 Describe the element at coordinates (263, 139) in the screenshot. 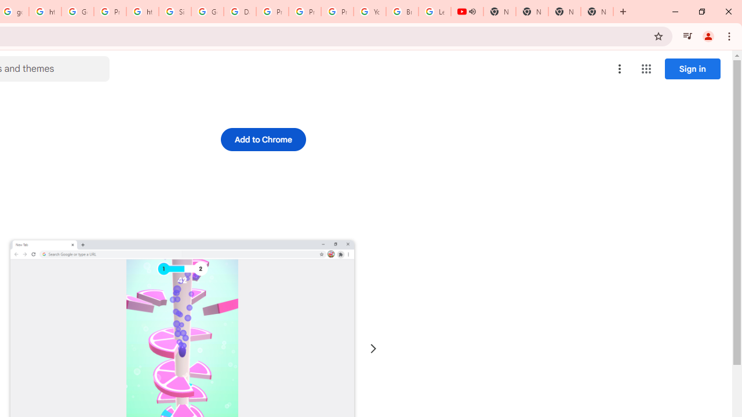

I see `Add to Chrome` at that location.